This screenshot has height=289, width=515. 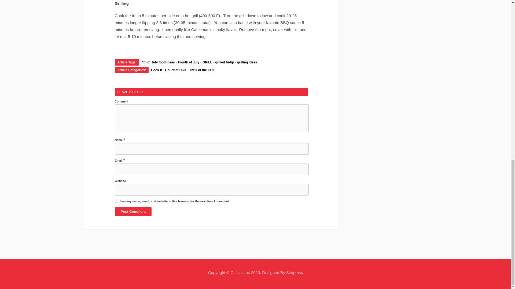 What do you see at coordinates (156, 70) in the screenshot?
I see `Cook It` at bounding box center [156, 70].